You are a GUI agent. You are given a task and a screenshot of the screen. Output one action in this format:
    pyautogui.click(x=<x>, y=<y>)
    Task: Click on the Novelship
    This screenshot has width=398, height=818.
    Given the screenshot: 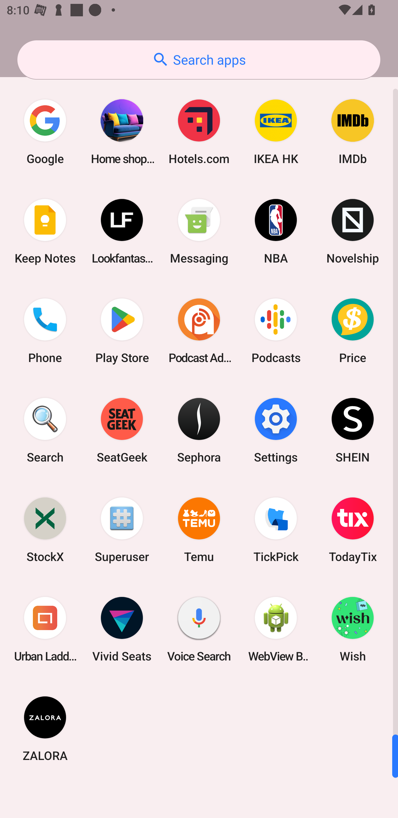 What is the action you would take?
    pyautogui.click(x=353, y=232)
    